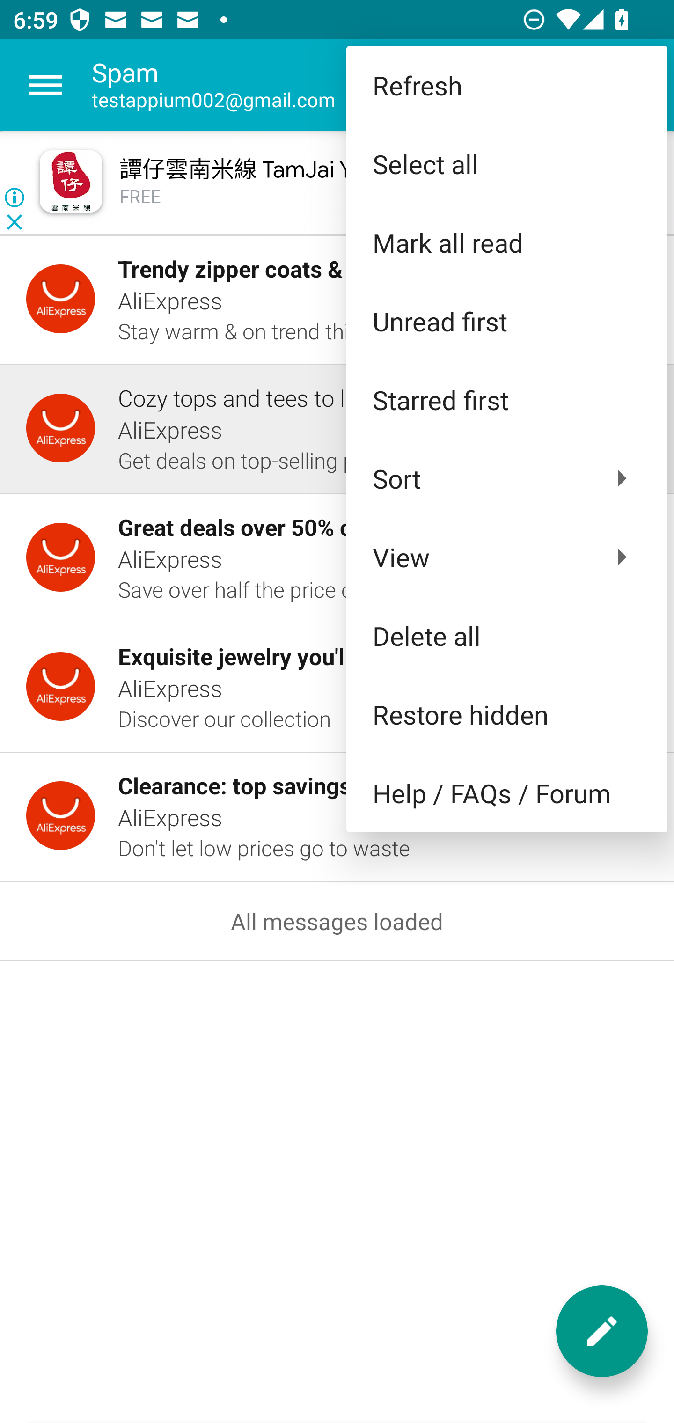 The width and height of the screenshot is (674, 1423). Describe the element at coordinates (506, 478) in the screenshot. I see `Sort` at that location.